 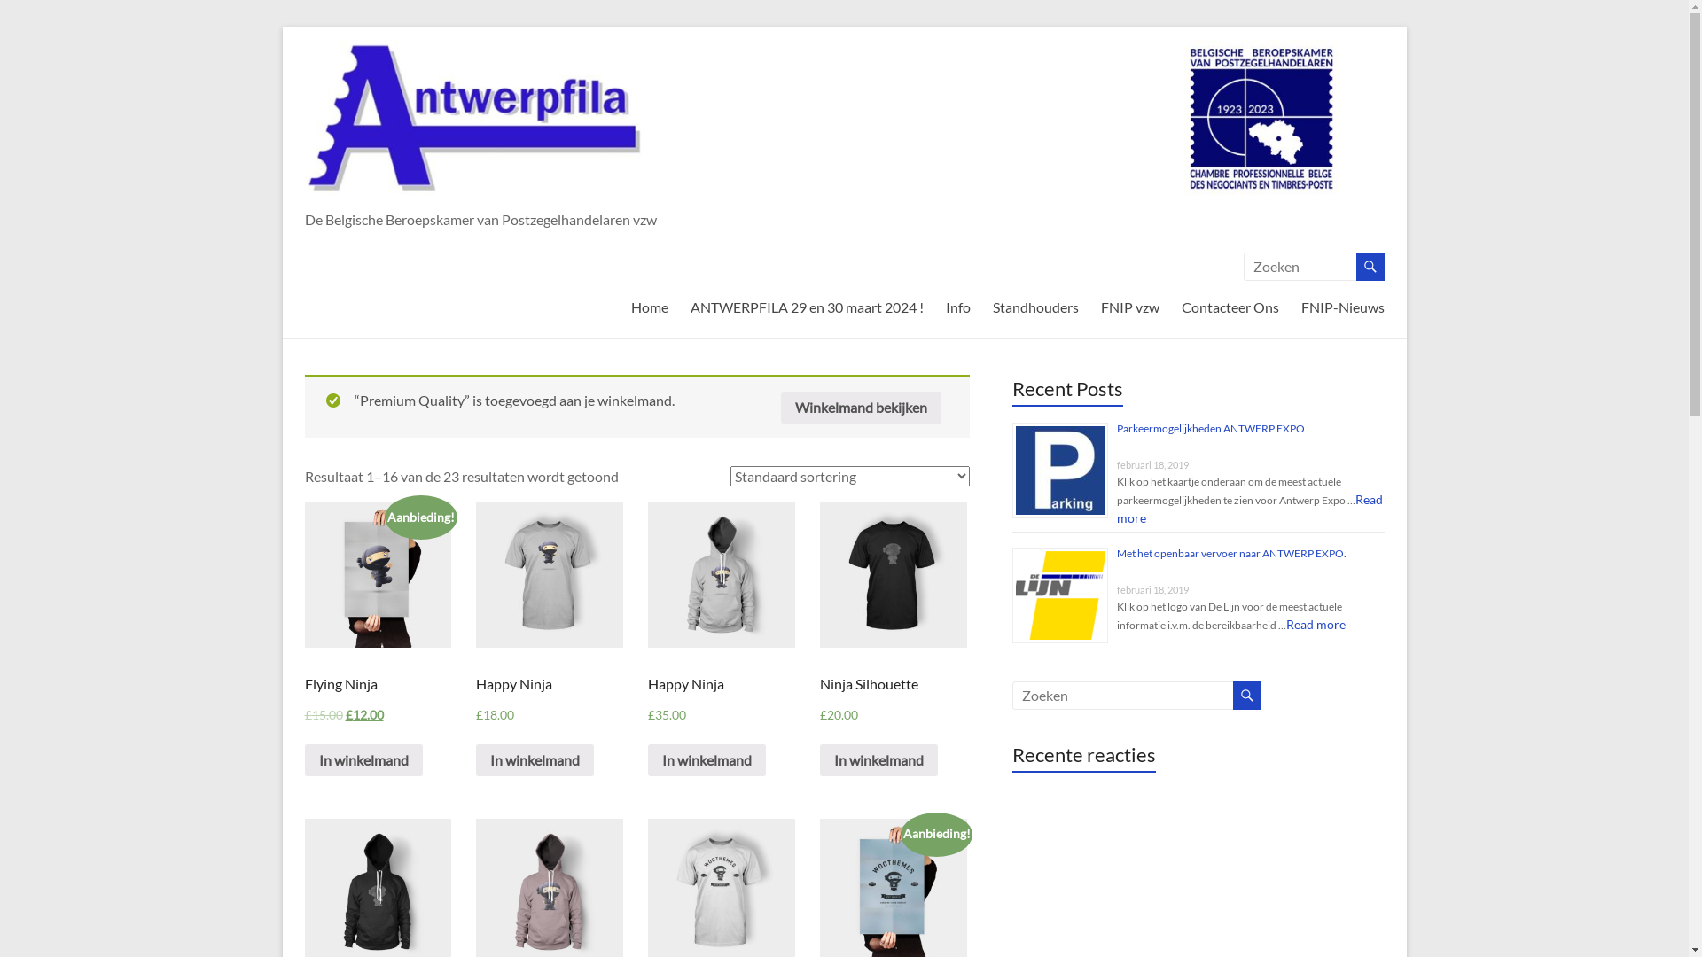 What do you see at coordinates (1130, 312) in the screenshot?
I see `FNIP vzw` at bounding box center [1130, 312].